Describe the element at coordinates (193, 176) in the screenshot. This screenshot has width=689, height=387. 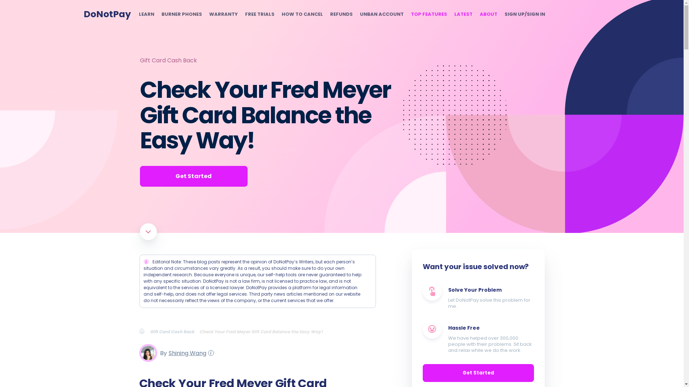
I see `Get Started` at that location.